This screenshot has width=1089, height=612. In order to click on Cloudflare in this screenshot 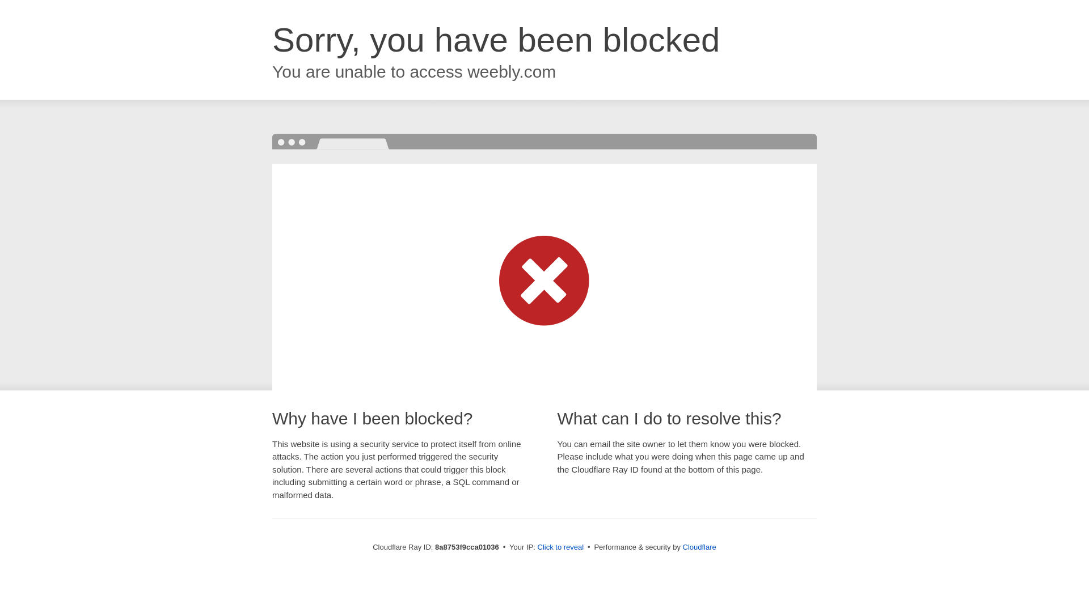, I will do `click(699, 547)`.